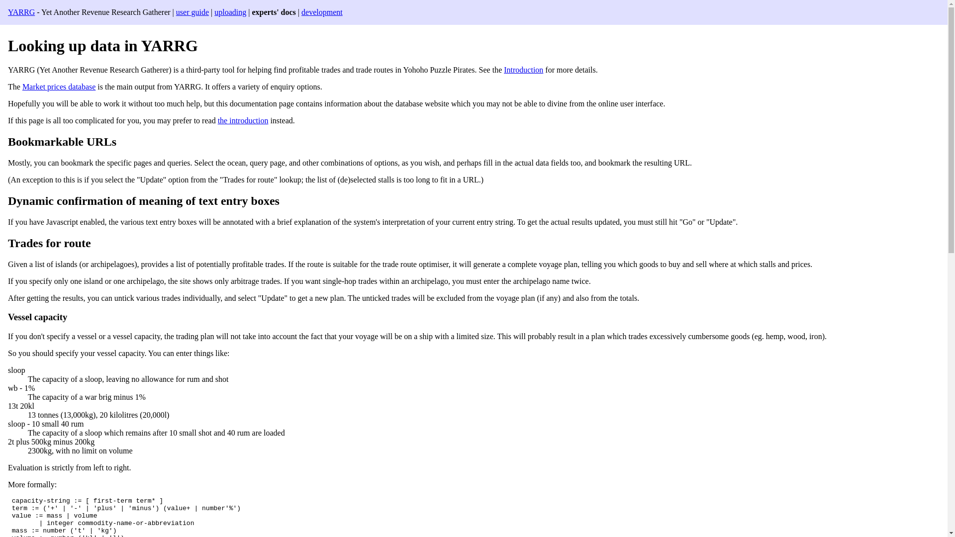 This screenshot has height=537, width=955. Describe the element at coordinates (21, 12) in the screenshot. I see `YARRG` at that location.